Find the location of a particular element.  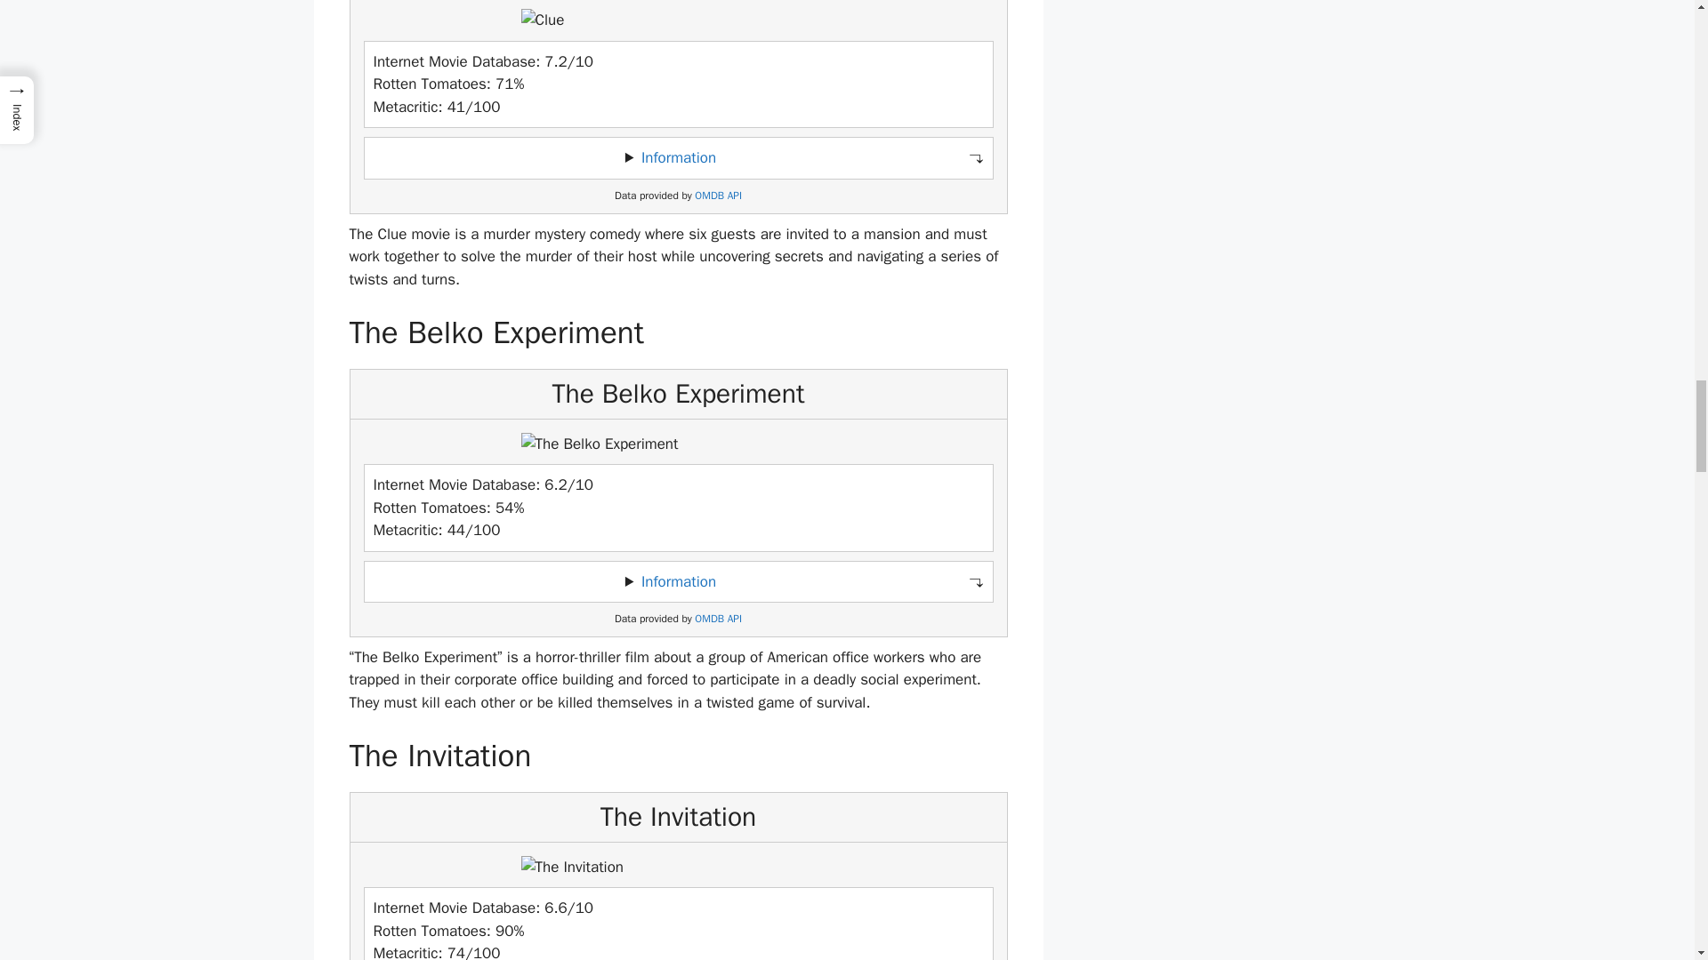

OMDB API is located at coordinates (718, 196).